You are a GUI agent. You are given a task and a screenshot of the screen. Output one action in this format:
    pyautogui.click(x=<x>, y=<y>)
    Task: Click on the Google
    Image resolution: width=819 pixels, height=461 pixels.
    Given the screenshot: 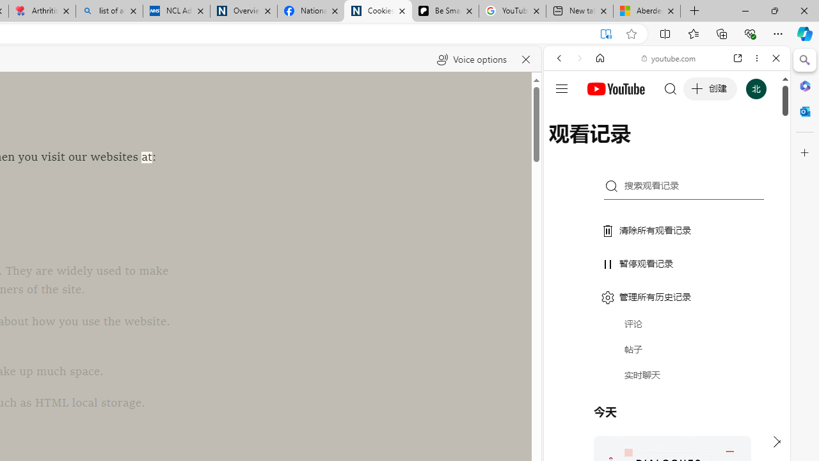 What is the action you would take?
    pyautogui.click(x=667, y=316)
    